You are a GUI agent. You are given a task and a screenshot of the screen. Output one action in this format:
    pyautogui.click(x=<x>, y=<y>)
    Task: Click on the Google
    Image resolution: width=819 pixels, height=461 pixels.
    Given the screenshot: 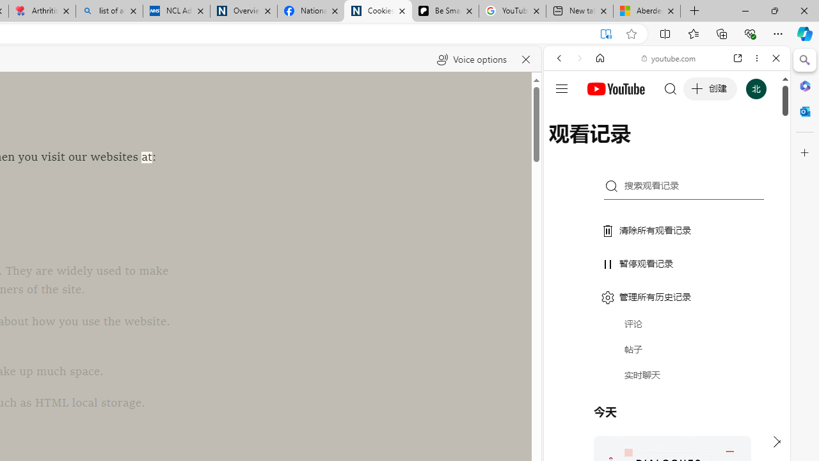 What is the action you would take?
    pyautogui.click(x=667, y=316)
    